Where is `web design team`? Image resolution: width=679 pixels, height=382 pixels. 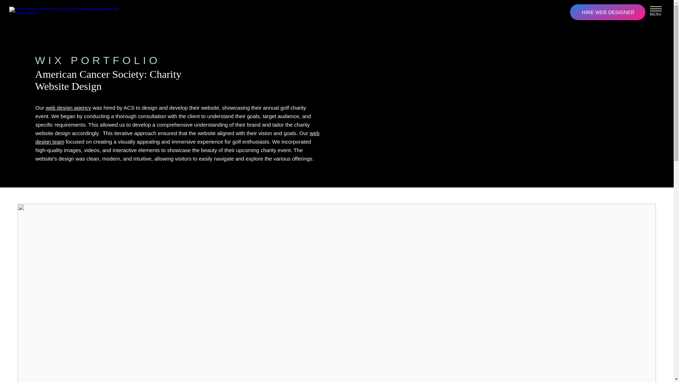
web design team is located at coordinates (177, 137).